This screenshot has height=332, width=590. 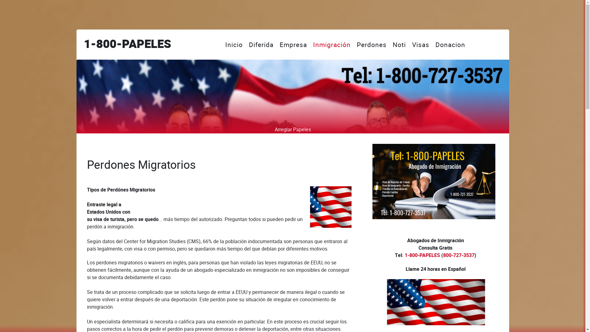 What do you see at coordinates (261, 45) in the screenshot?
I see `Diferida` at bounding box center [261, 45].